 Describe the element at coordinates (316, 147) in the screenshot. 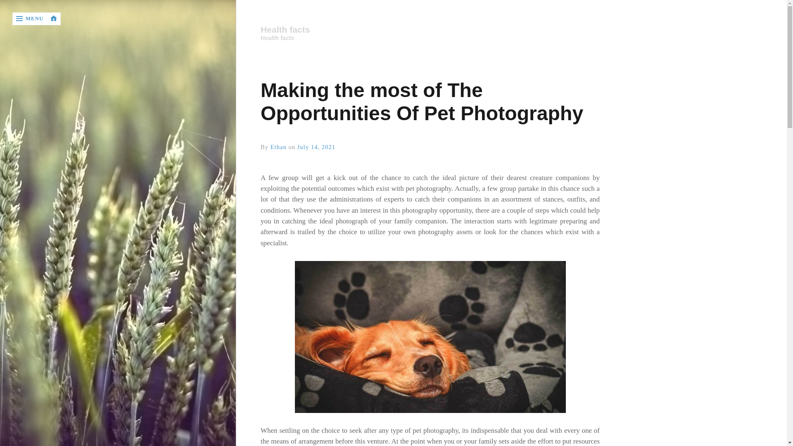

I see `10:49 am` at that location.